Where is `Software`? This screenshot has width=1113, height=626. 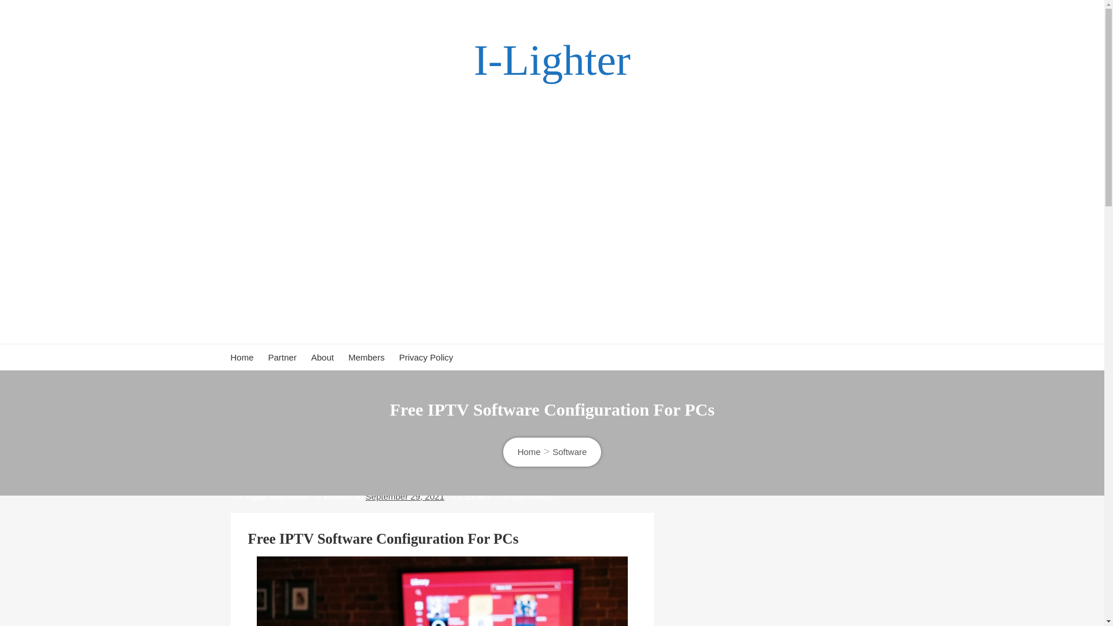 Software is located at coordinates (569, 452).